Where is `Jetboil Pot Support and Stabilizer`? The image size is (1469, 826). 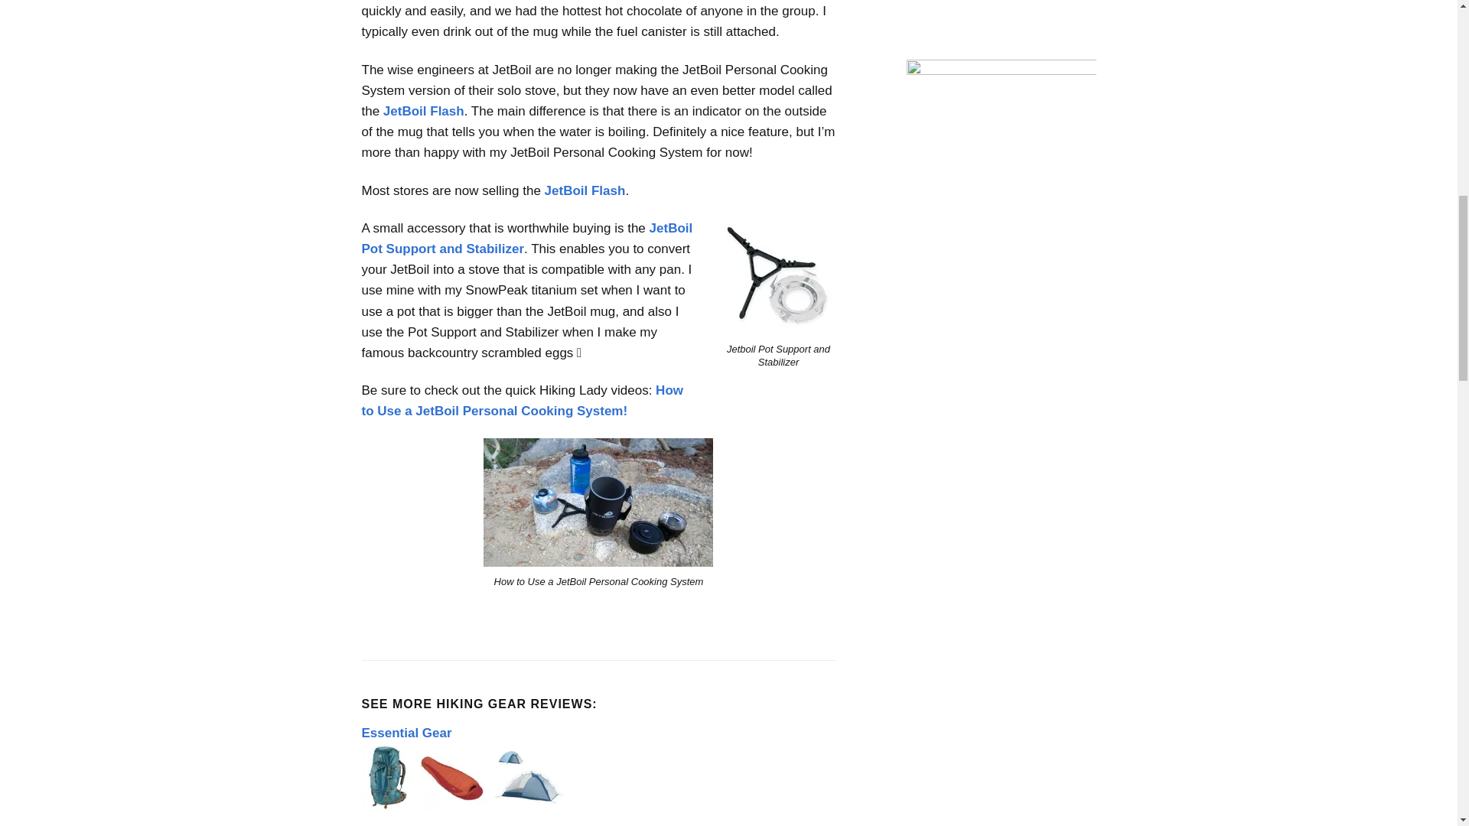
Jetboil Pot Support and Stabilizer is located at coordinates (778, 277).